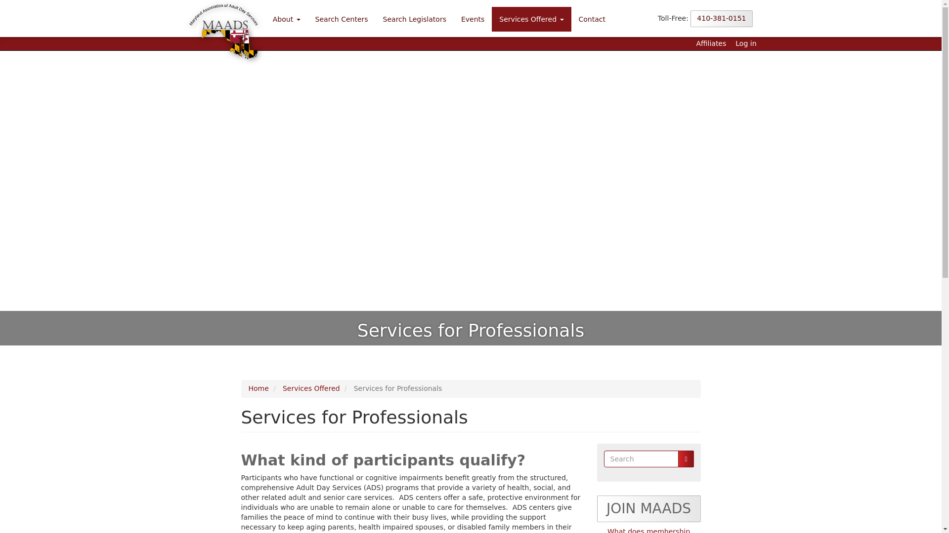 This screenshot has width=949, height=533. I want to click on Search Centers, so click(342, 19).